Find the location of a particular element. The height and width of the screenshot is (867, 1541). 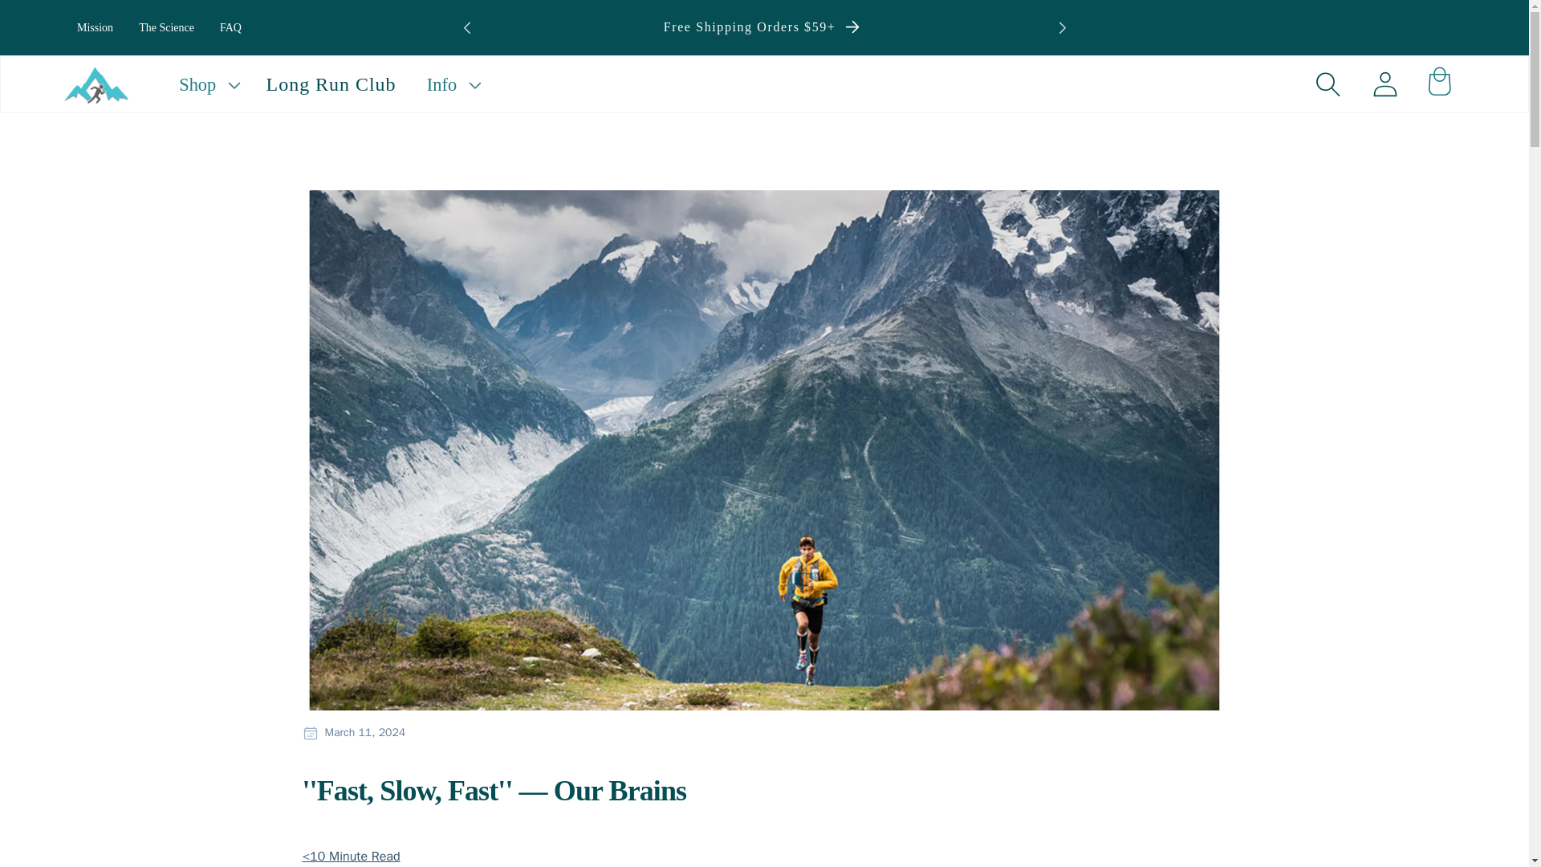

Mission is located at coordinates (95, 27).